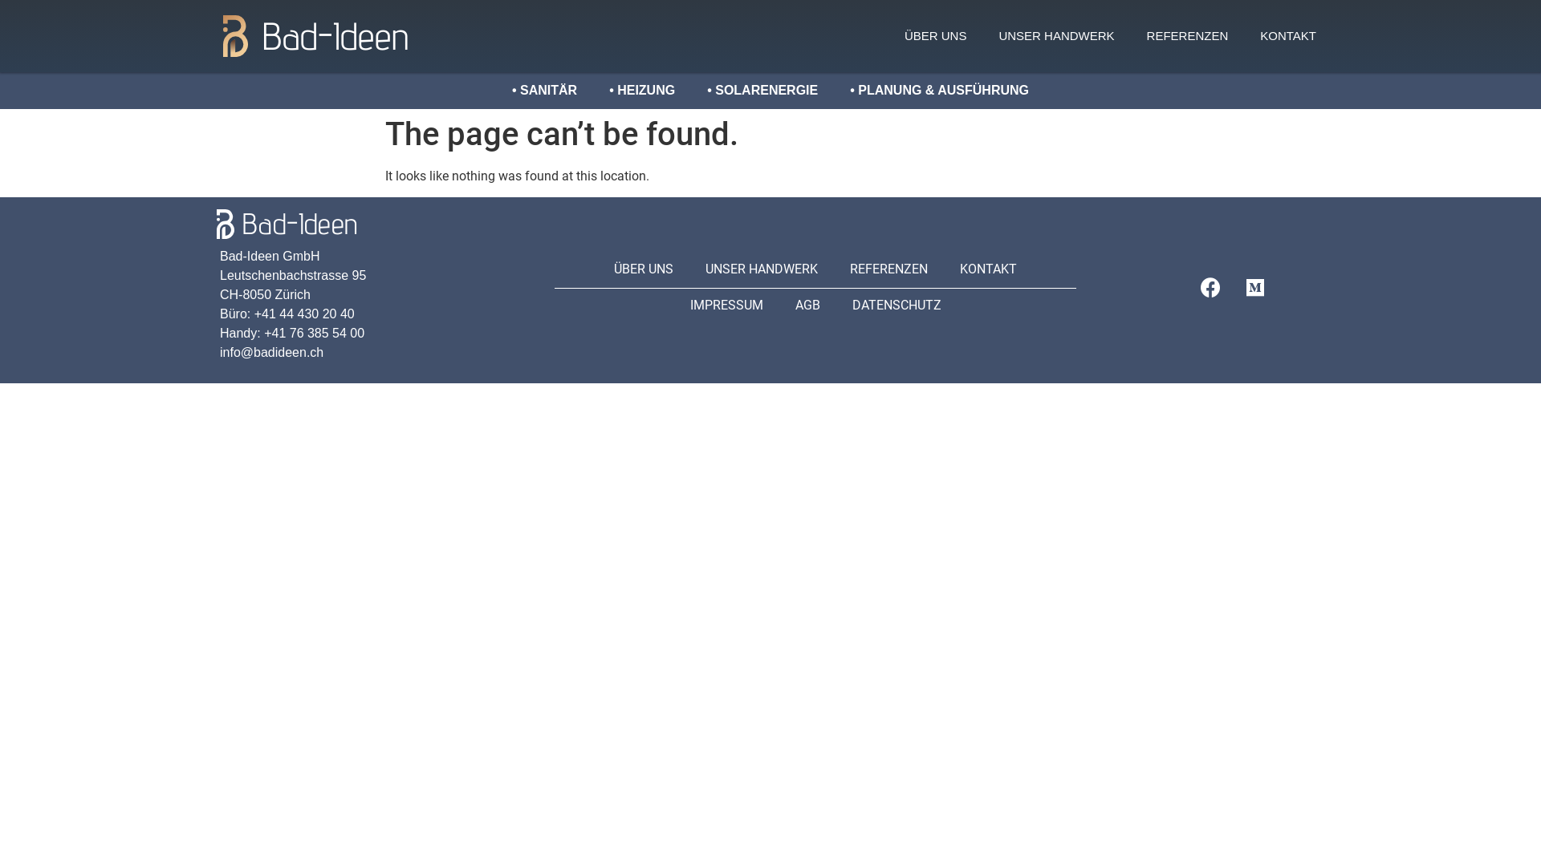  Describe the element at coordinates (1056, 36) in the screenshot. I see `UNSER HANDWERK` at that location.